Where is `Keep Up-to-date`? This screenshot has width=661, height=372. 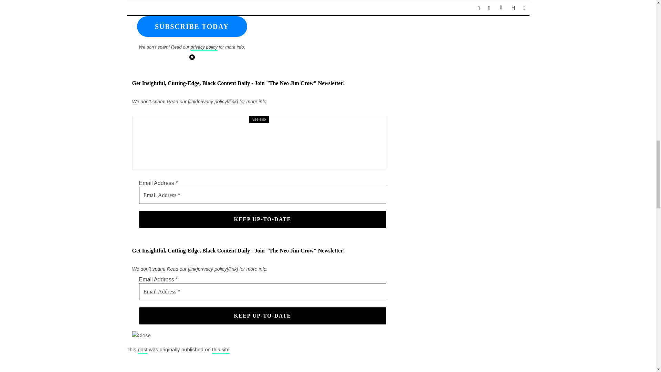 Keep Up-to-date is located at coordinates (262, 316).